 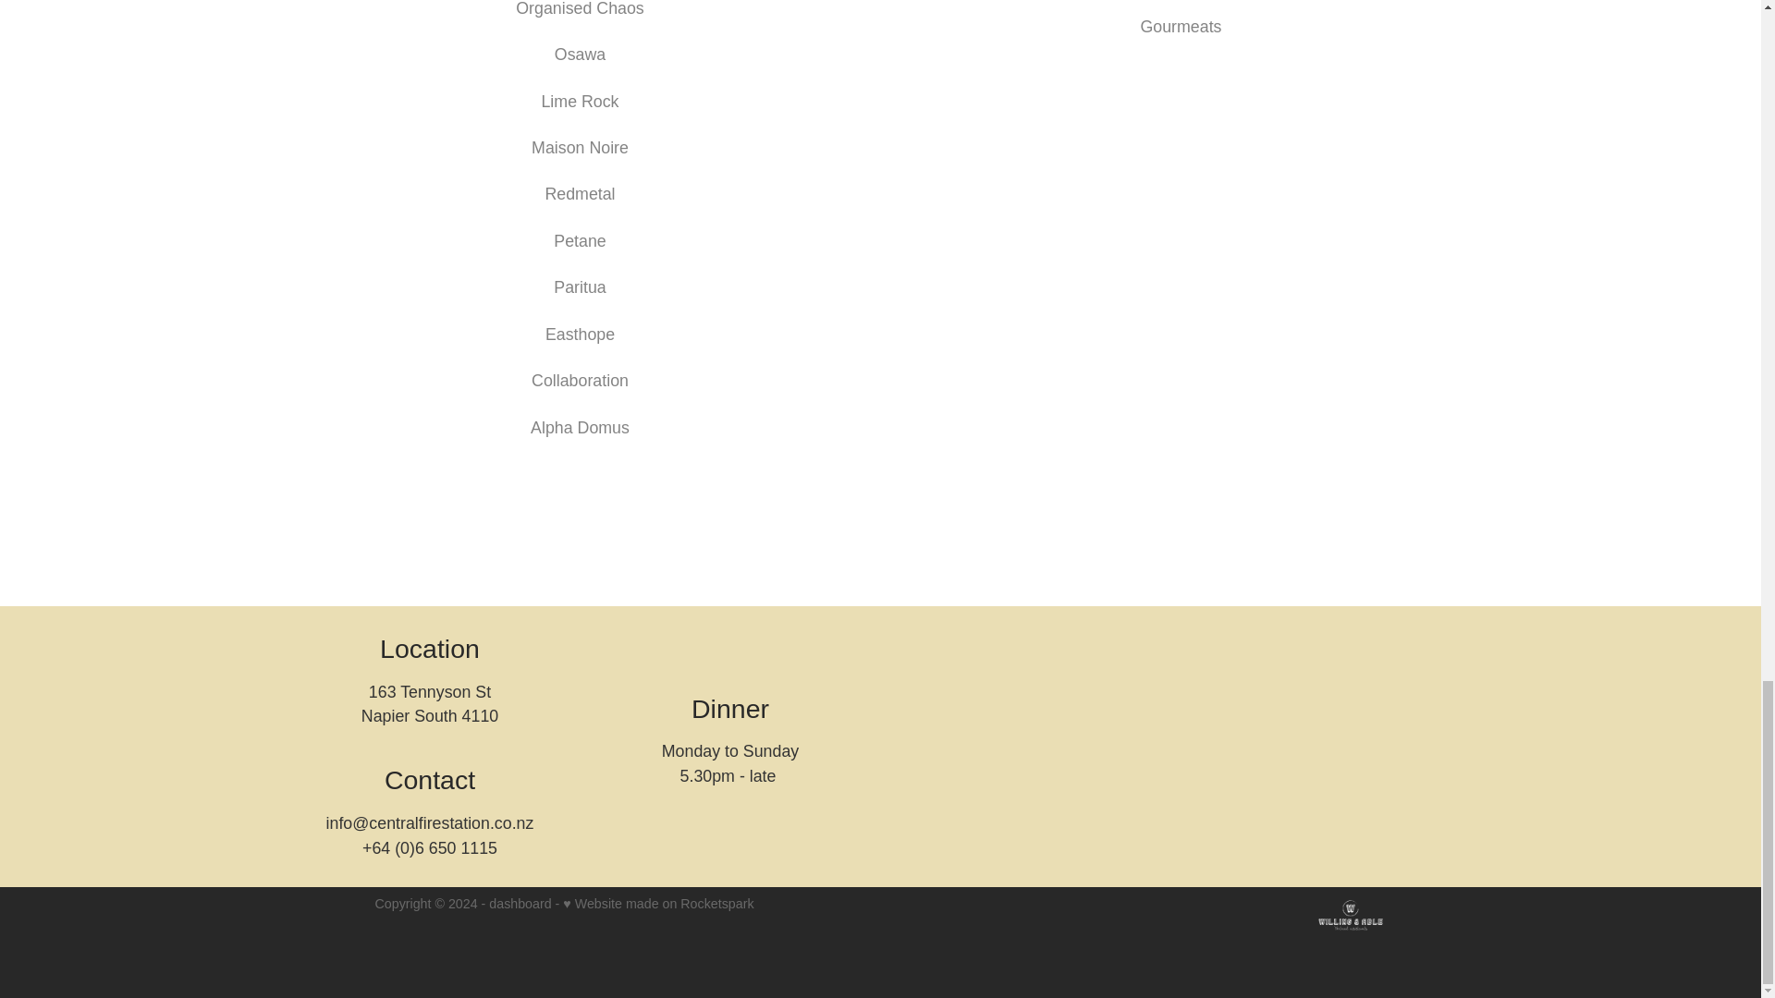 What do you see at coordinates (579, 335) in the screenshot?
I see `Easthope` at bounding box center [579, 335].